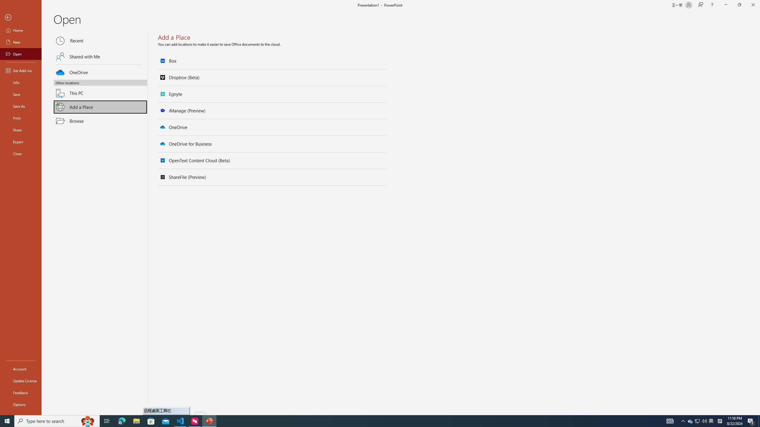 Image resolution: width=760 pixels, height=427 pixels. Describe the element at coordinates (21, 42) in the screenshot. I see `New` at that location.